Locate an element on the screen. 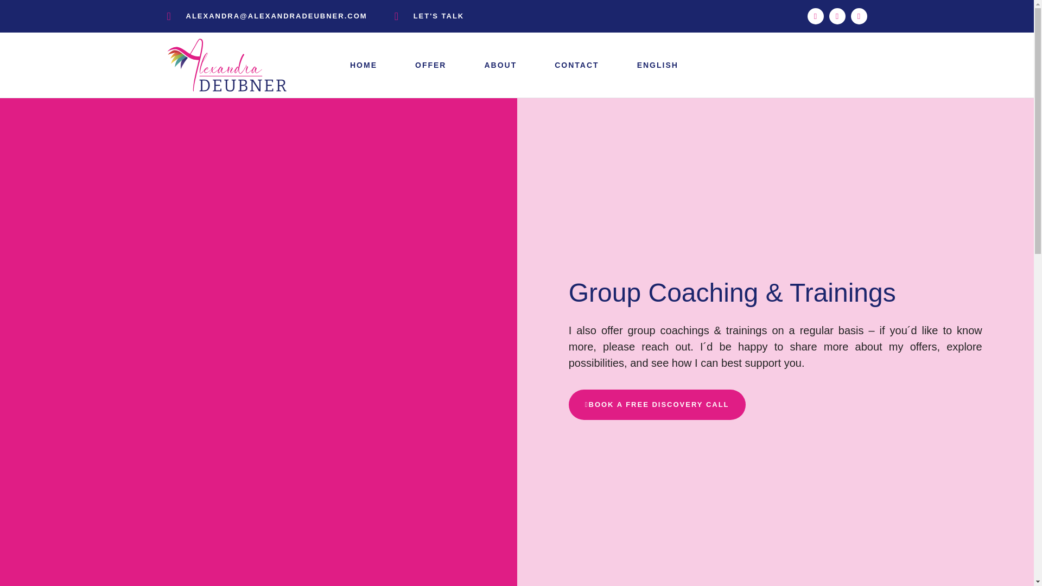 This screenshot has height=586, width=1042. ABOUT is located at coordinates (500, 65).